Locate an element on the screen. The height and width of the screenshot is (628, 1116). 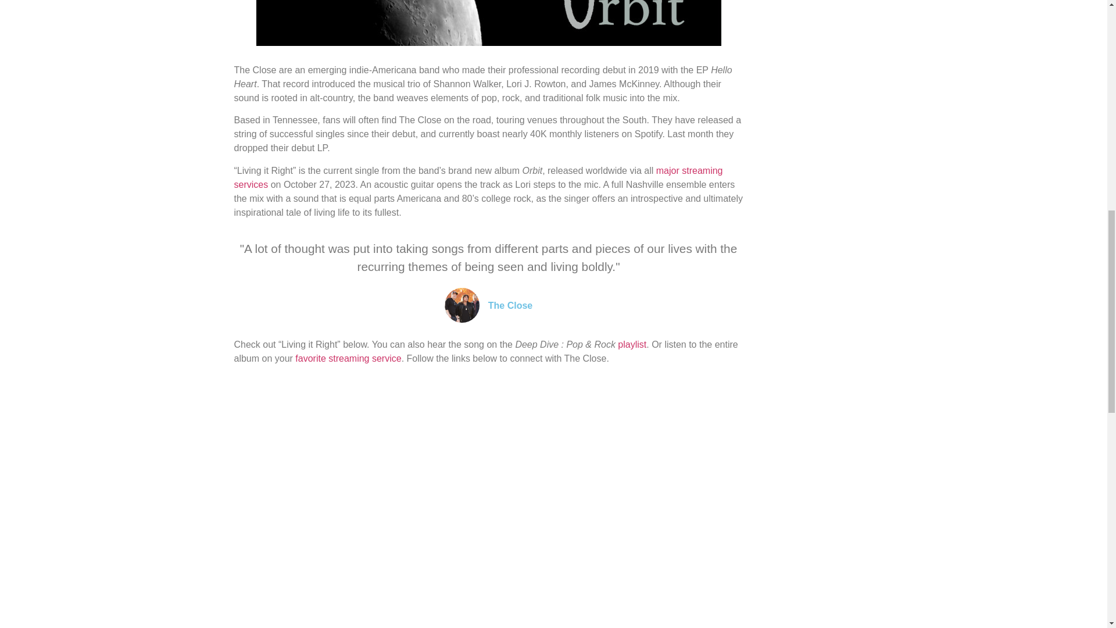
playlist is located at coordinates (632, 344).